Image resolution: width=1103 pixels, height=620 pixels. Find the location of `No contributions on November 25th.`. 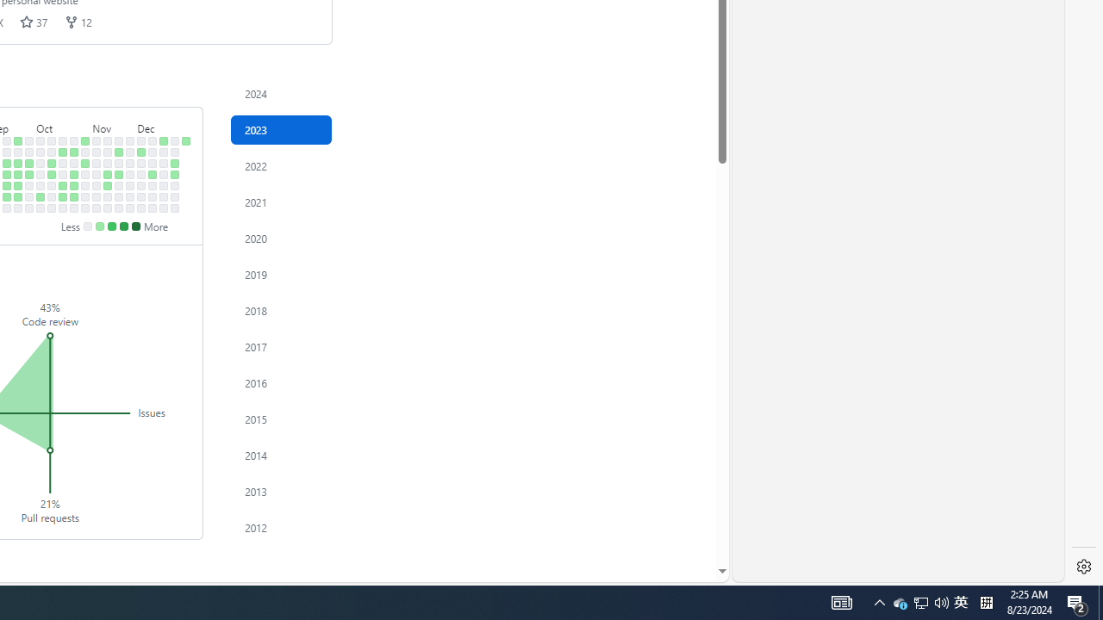

No contributions on November 25th. is located at coordinates (119, 208).